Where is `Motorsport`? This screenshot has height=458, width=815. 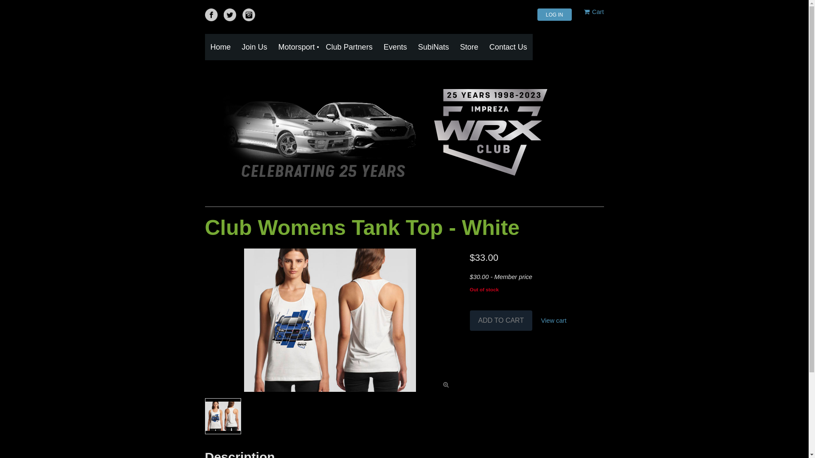
Motorsport is located at coordinates (297, 47).